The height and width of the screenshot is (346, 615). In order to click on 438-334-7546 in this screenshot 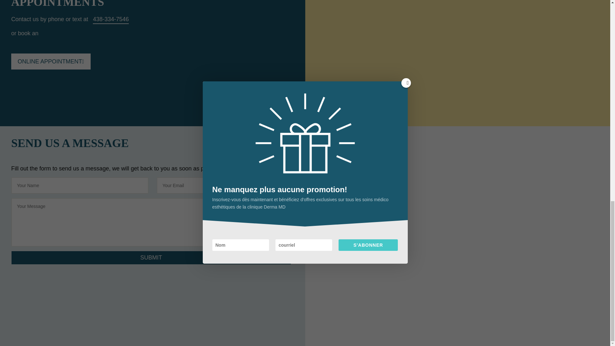, I will do `click(111, 19)`.